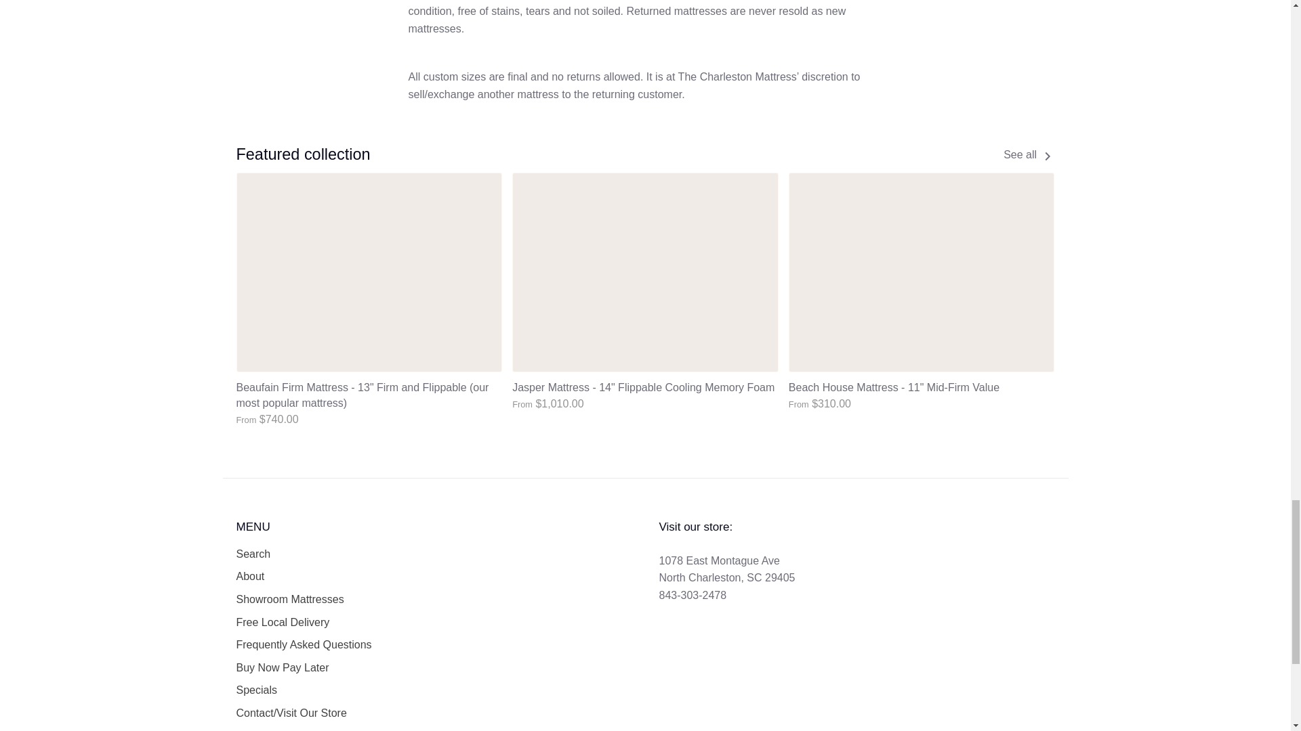  I want to click on About, so click(249, 577).